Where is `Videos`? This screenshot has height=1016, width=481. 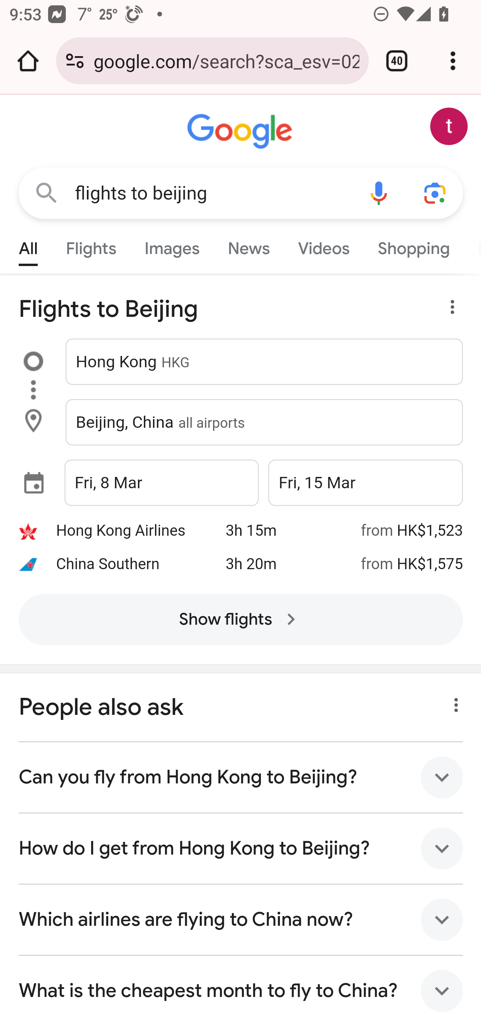 Videos is located at coordinates (323, 245).